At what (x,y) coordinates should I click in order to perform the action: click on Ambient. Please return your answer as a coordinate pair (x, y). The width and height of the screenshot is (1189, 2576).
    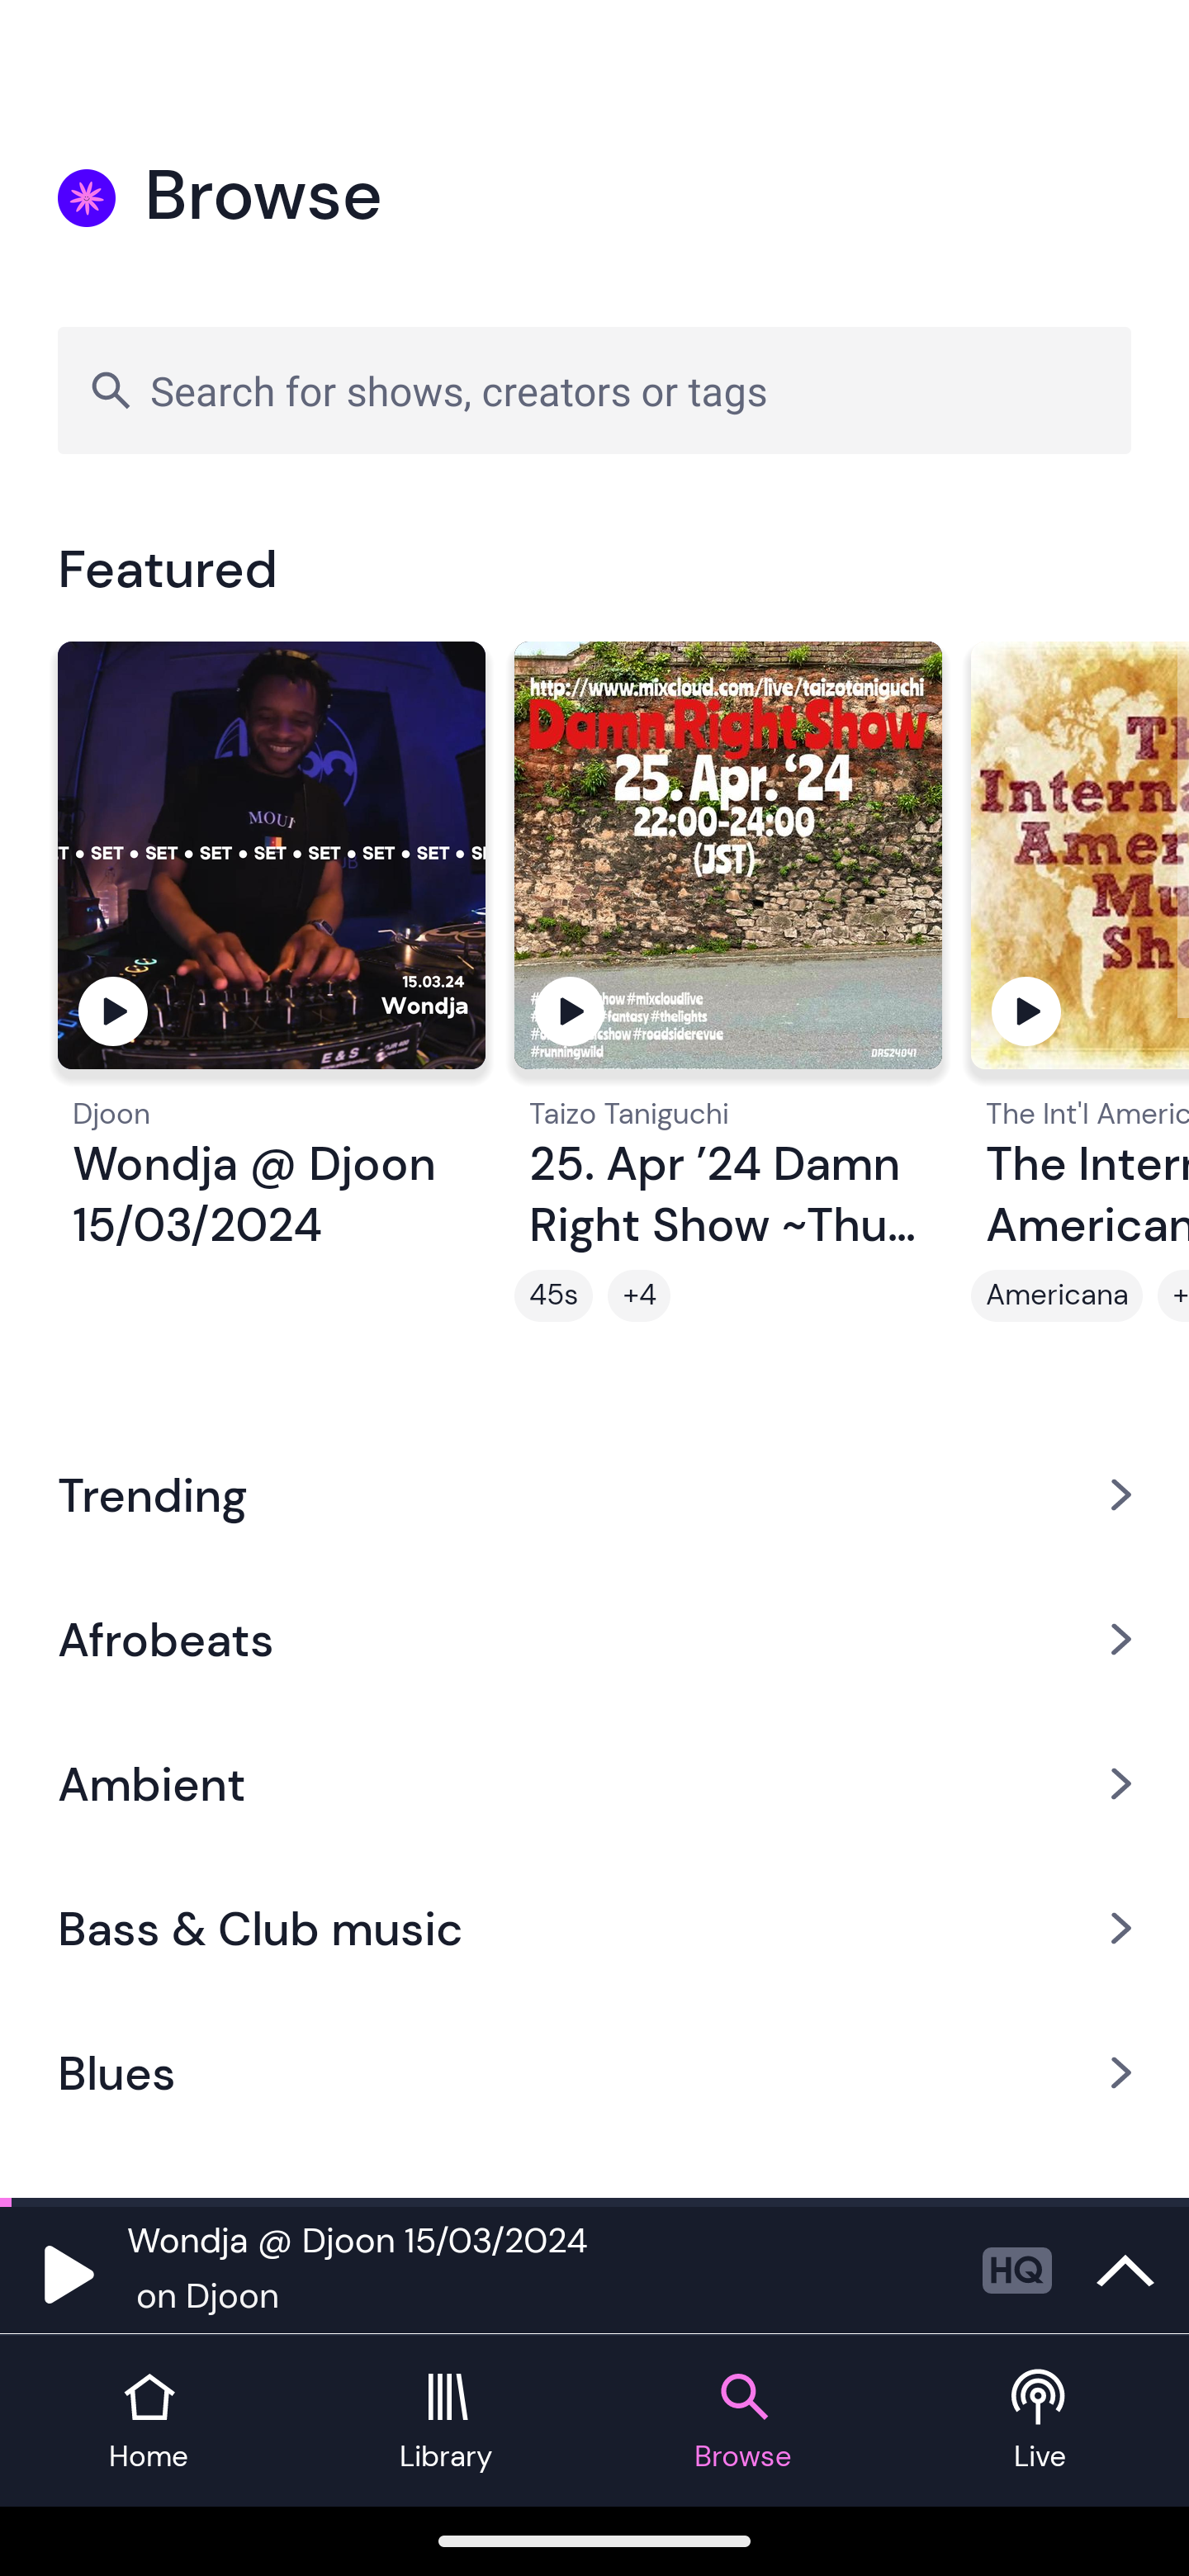
    Looking at the image, I should click on (594, 1783).